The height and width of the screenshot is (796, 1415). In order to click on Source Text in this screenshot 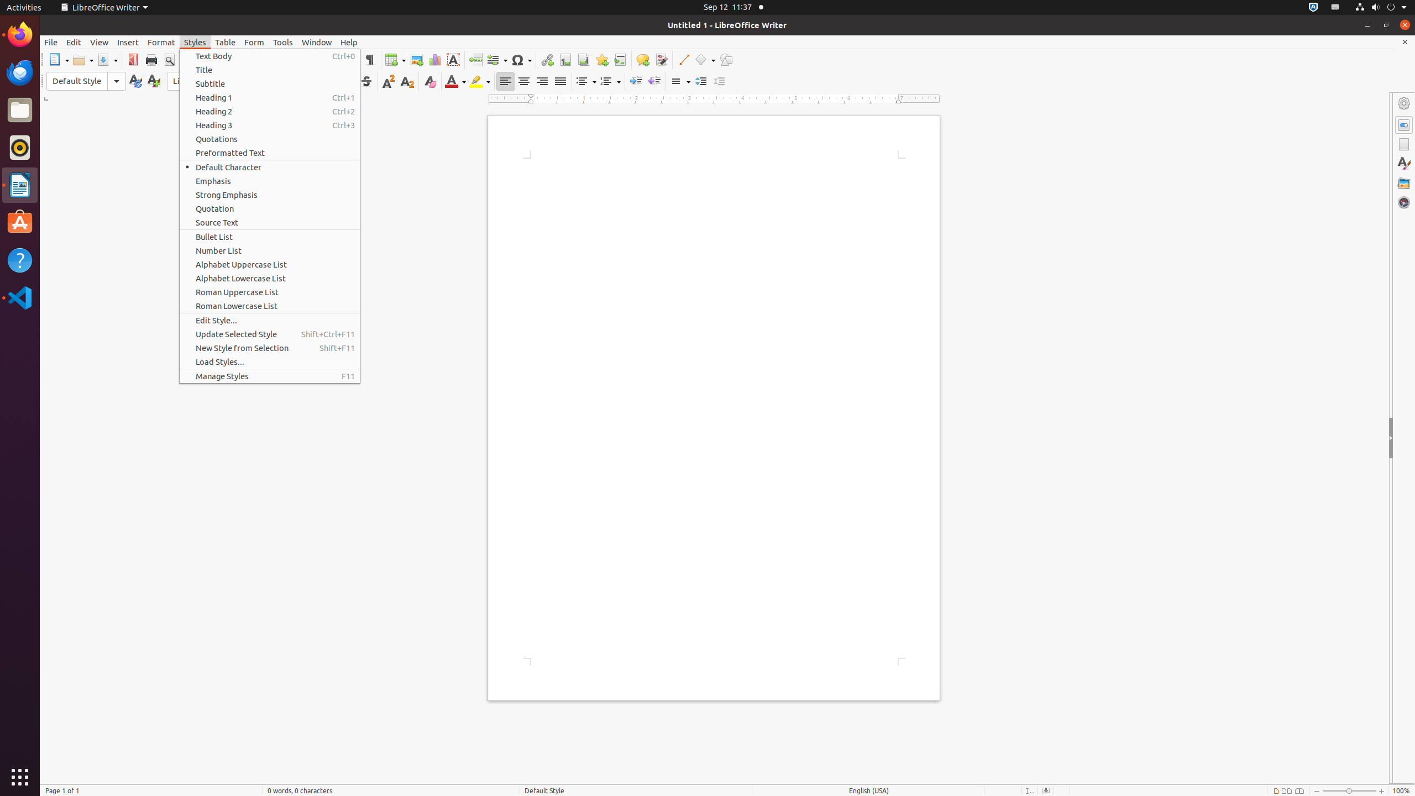, I will do `click(270, 222)`.